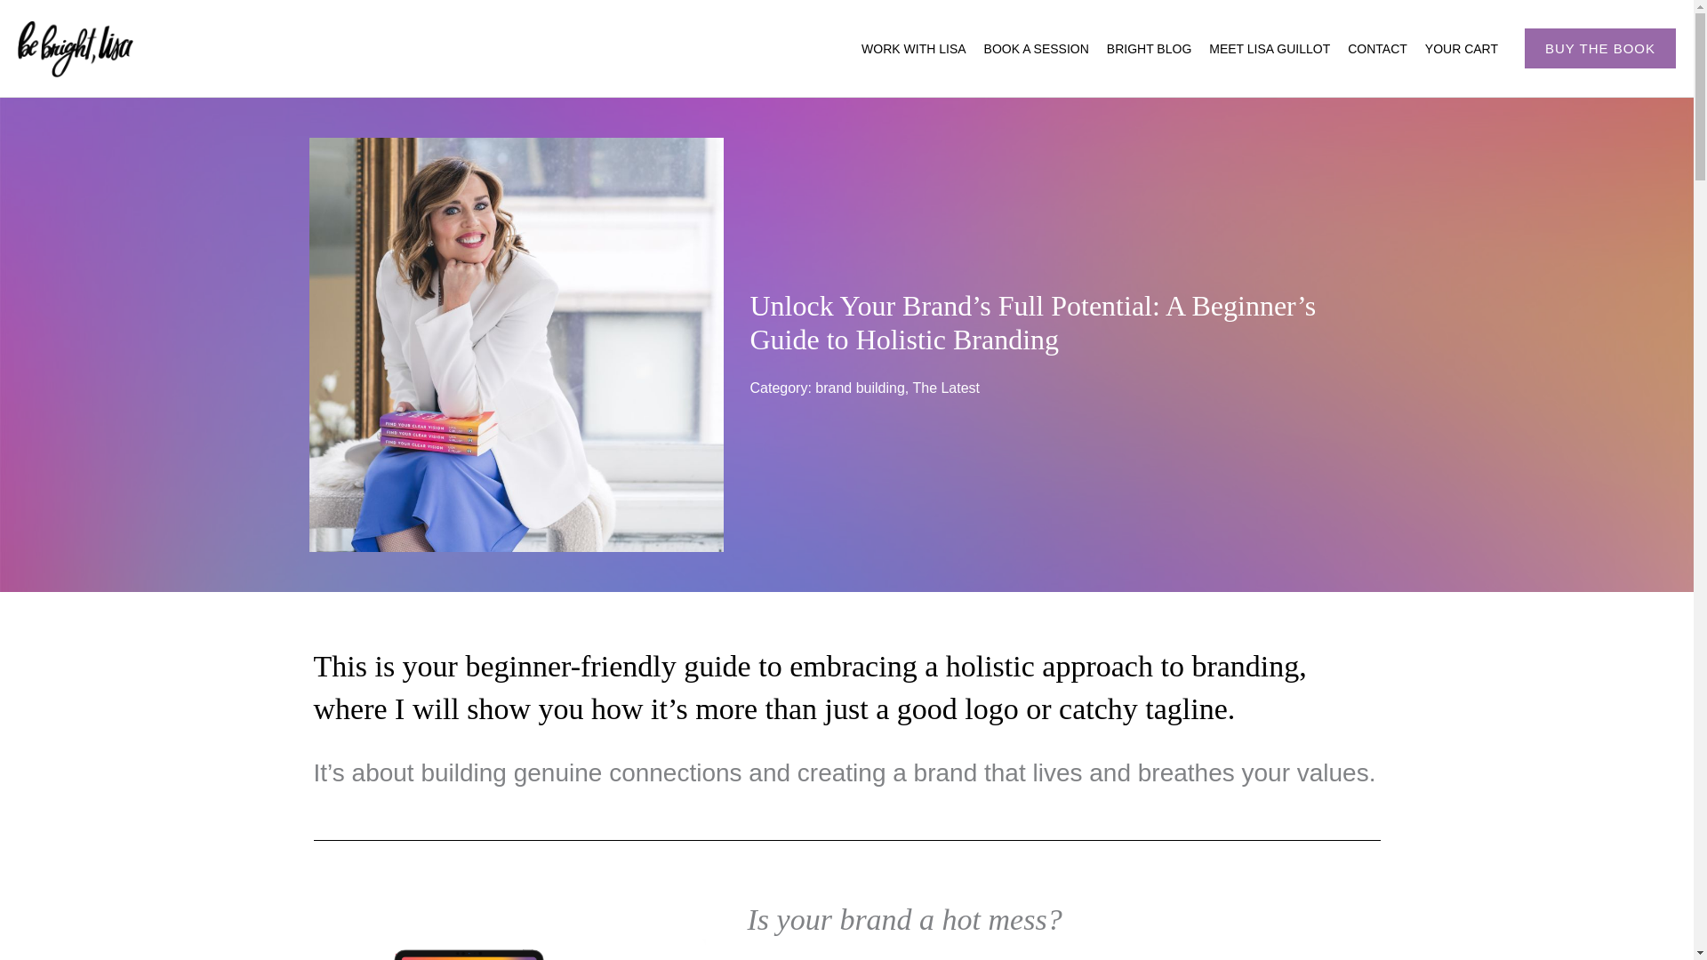  What do you see at coordinates (1377, 49) in the screenshot?
I see `CONTACT` at bounding box center [1377, 49].